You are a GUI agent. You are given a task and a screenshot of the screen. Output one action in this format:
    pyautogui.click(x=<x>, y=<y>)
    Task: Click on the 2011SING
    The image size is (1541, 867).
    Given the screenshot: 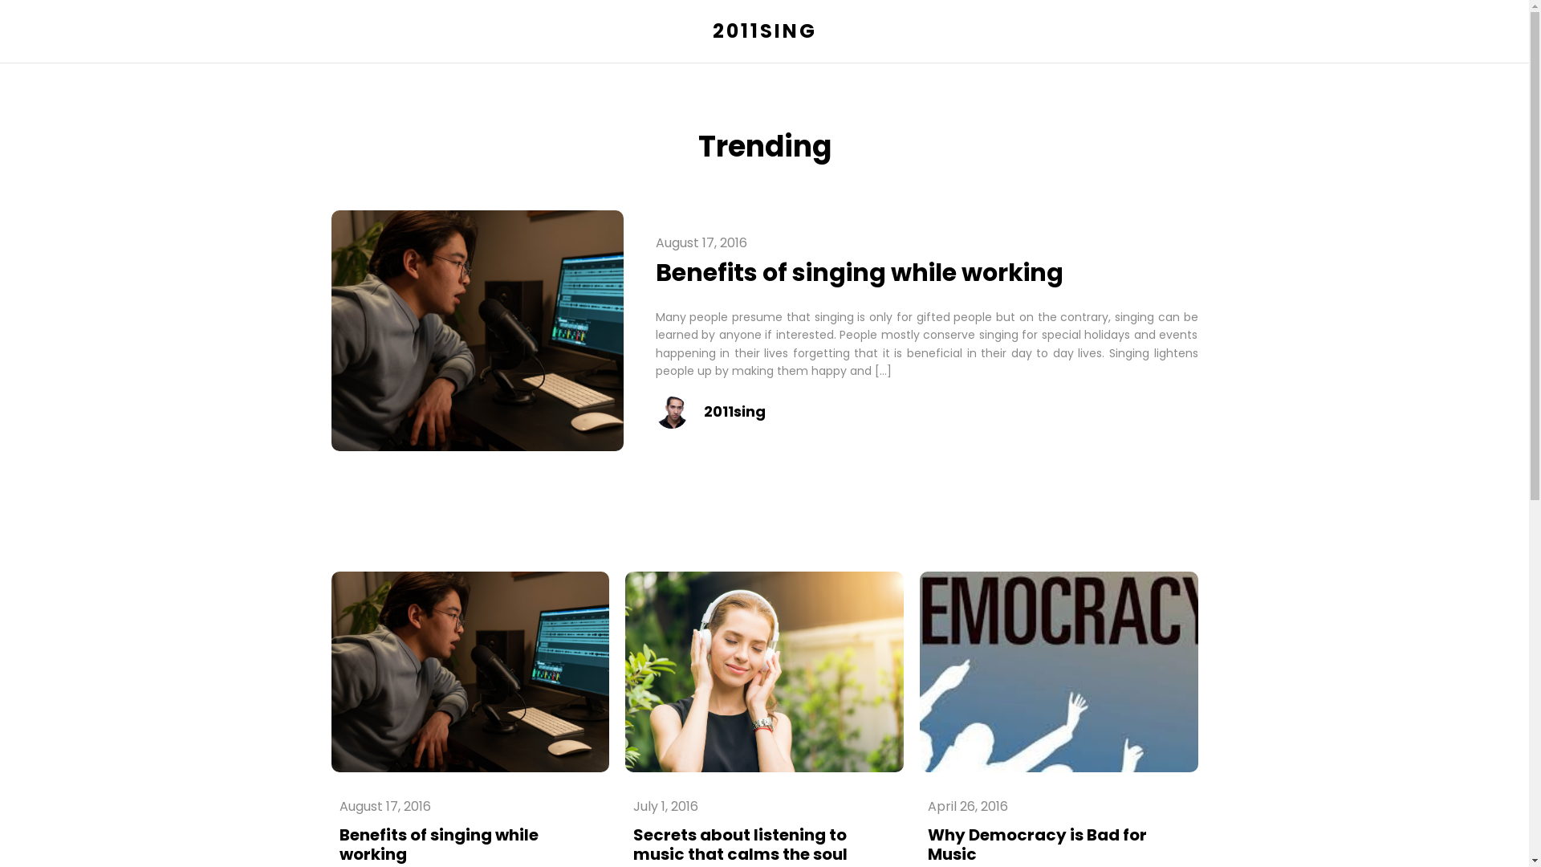 What is the action you would take?
    pyautogui.click(x=764, y=31)
    